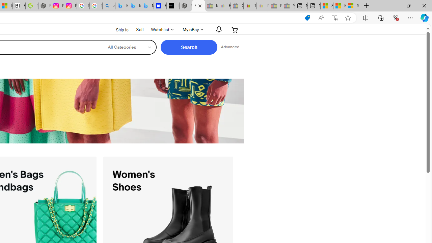 The width and height of the screenshot is (432, 243). What do you see at coordinates (198, 6) in the screenshot?
I see `Fashion products for sale | eBay` at bounding box center [198, 6].